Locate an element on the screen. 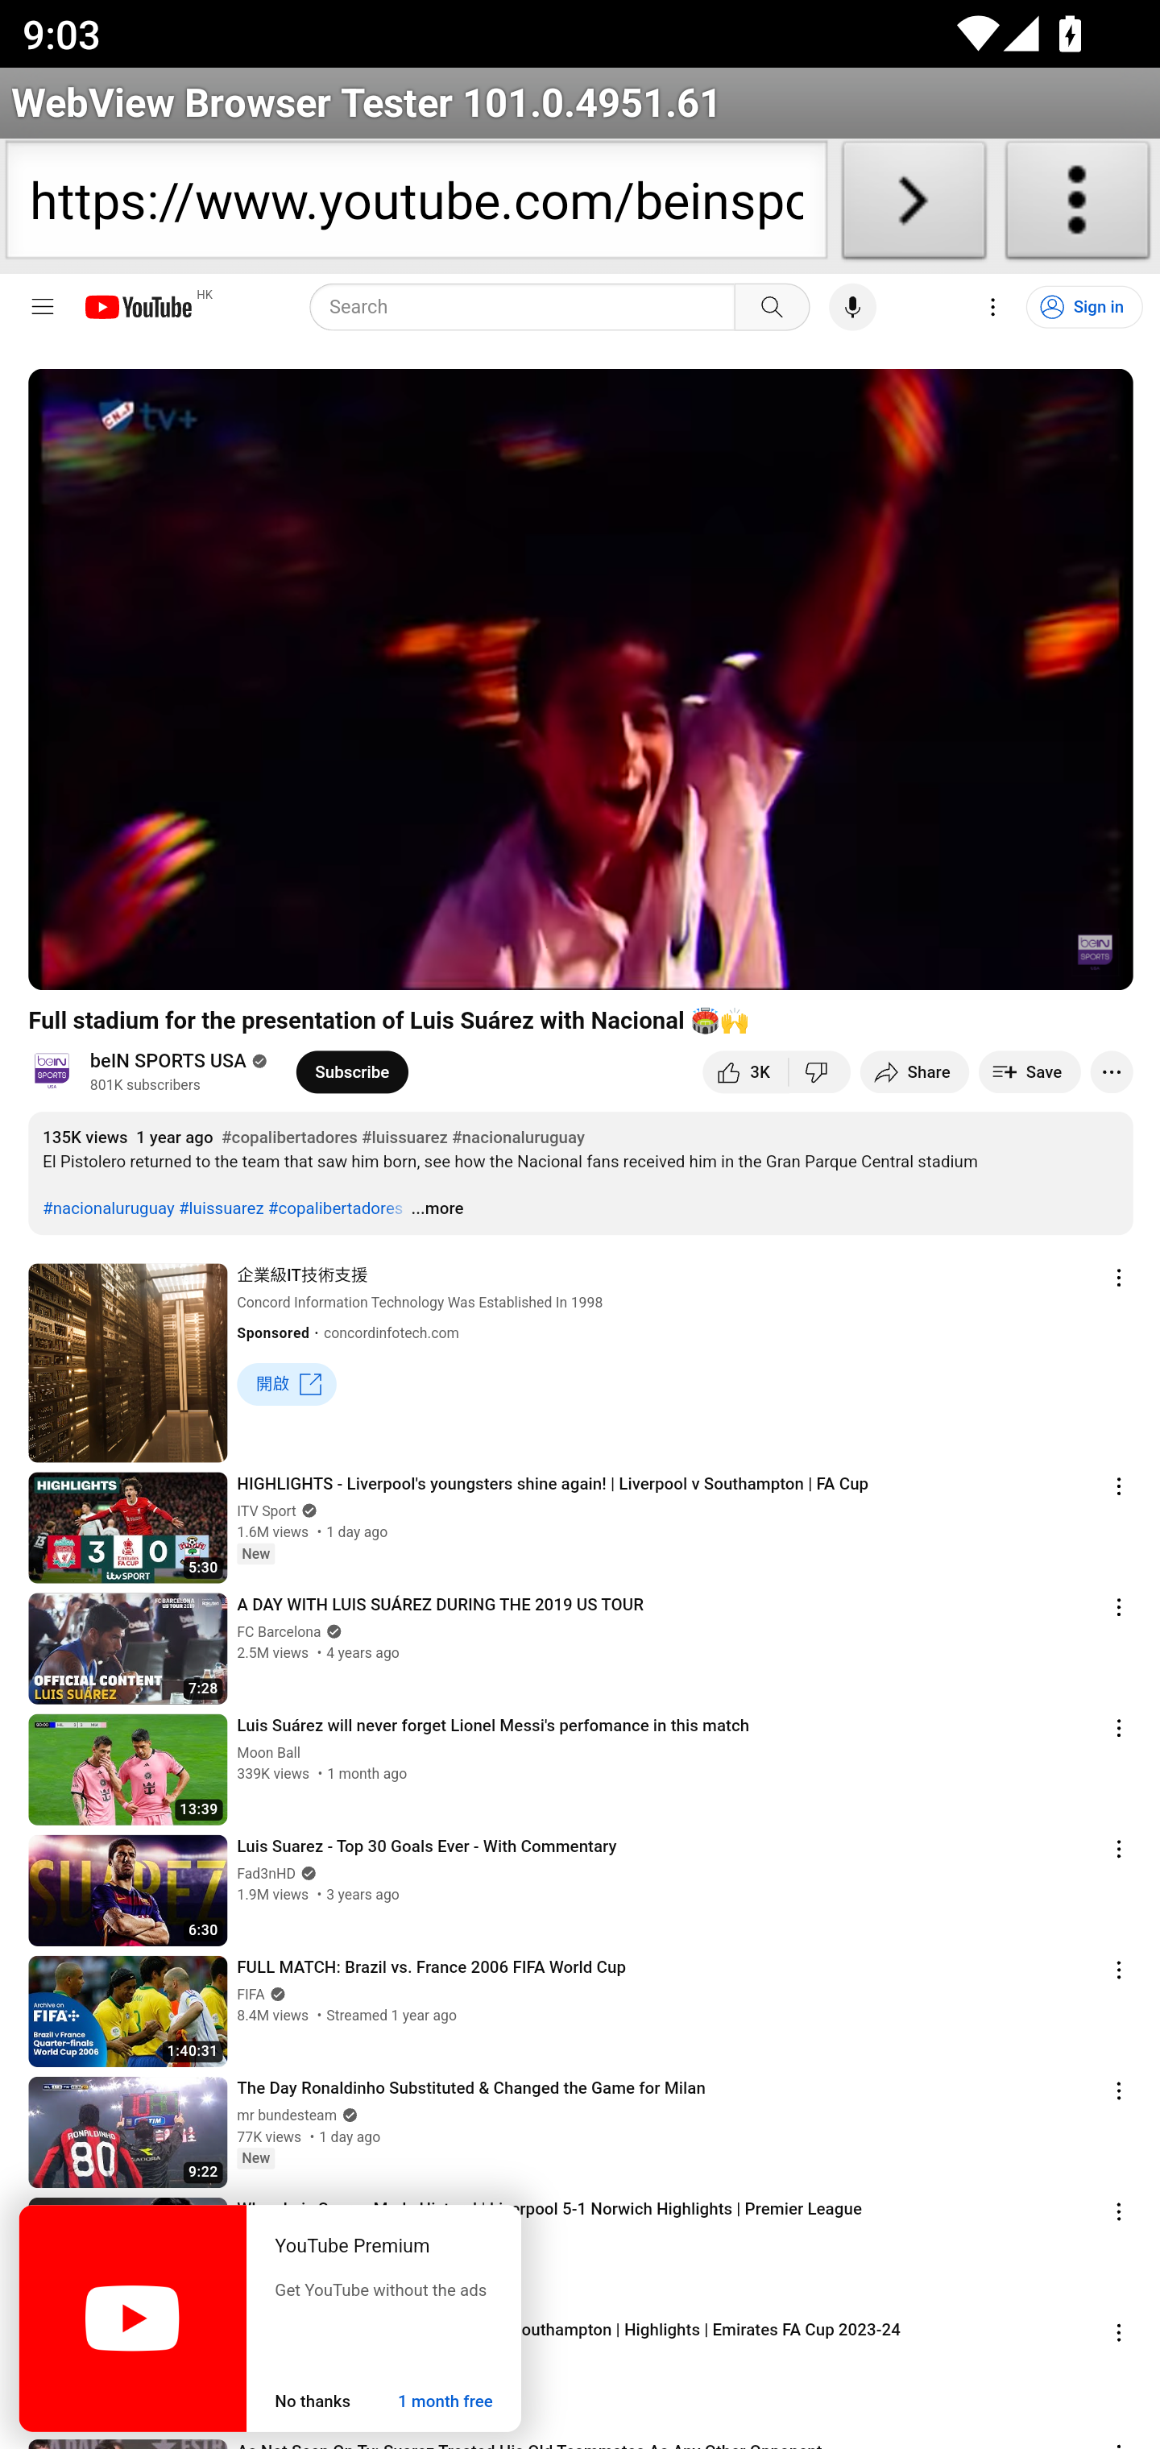 This screenshot has height=2449, width=1160. Save to playlist is located at coordinates (1029, 1072).